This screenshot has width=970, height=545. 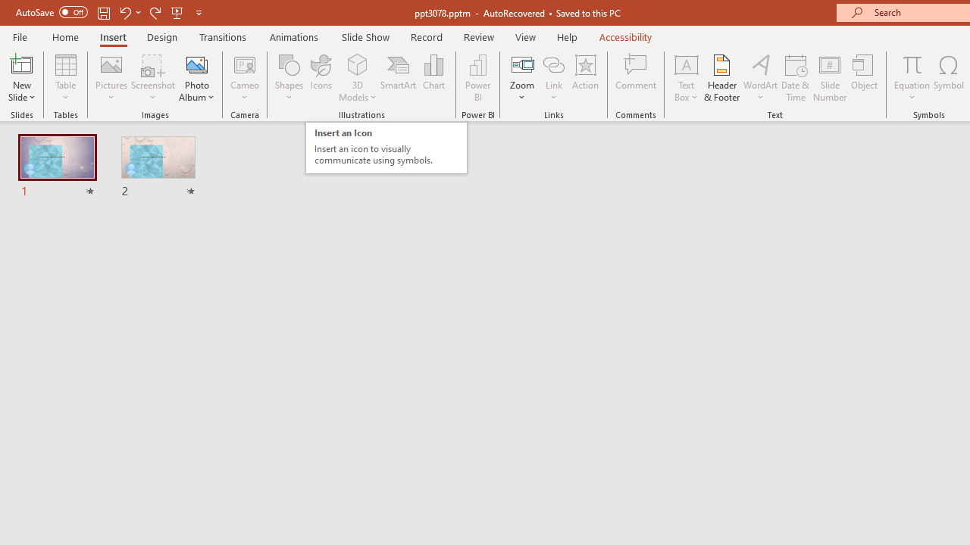 I want to click on Object..., so click(x=865, y=77).